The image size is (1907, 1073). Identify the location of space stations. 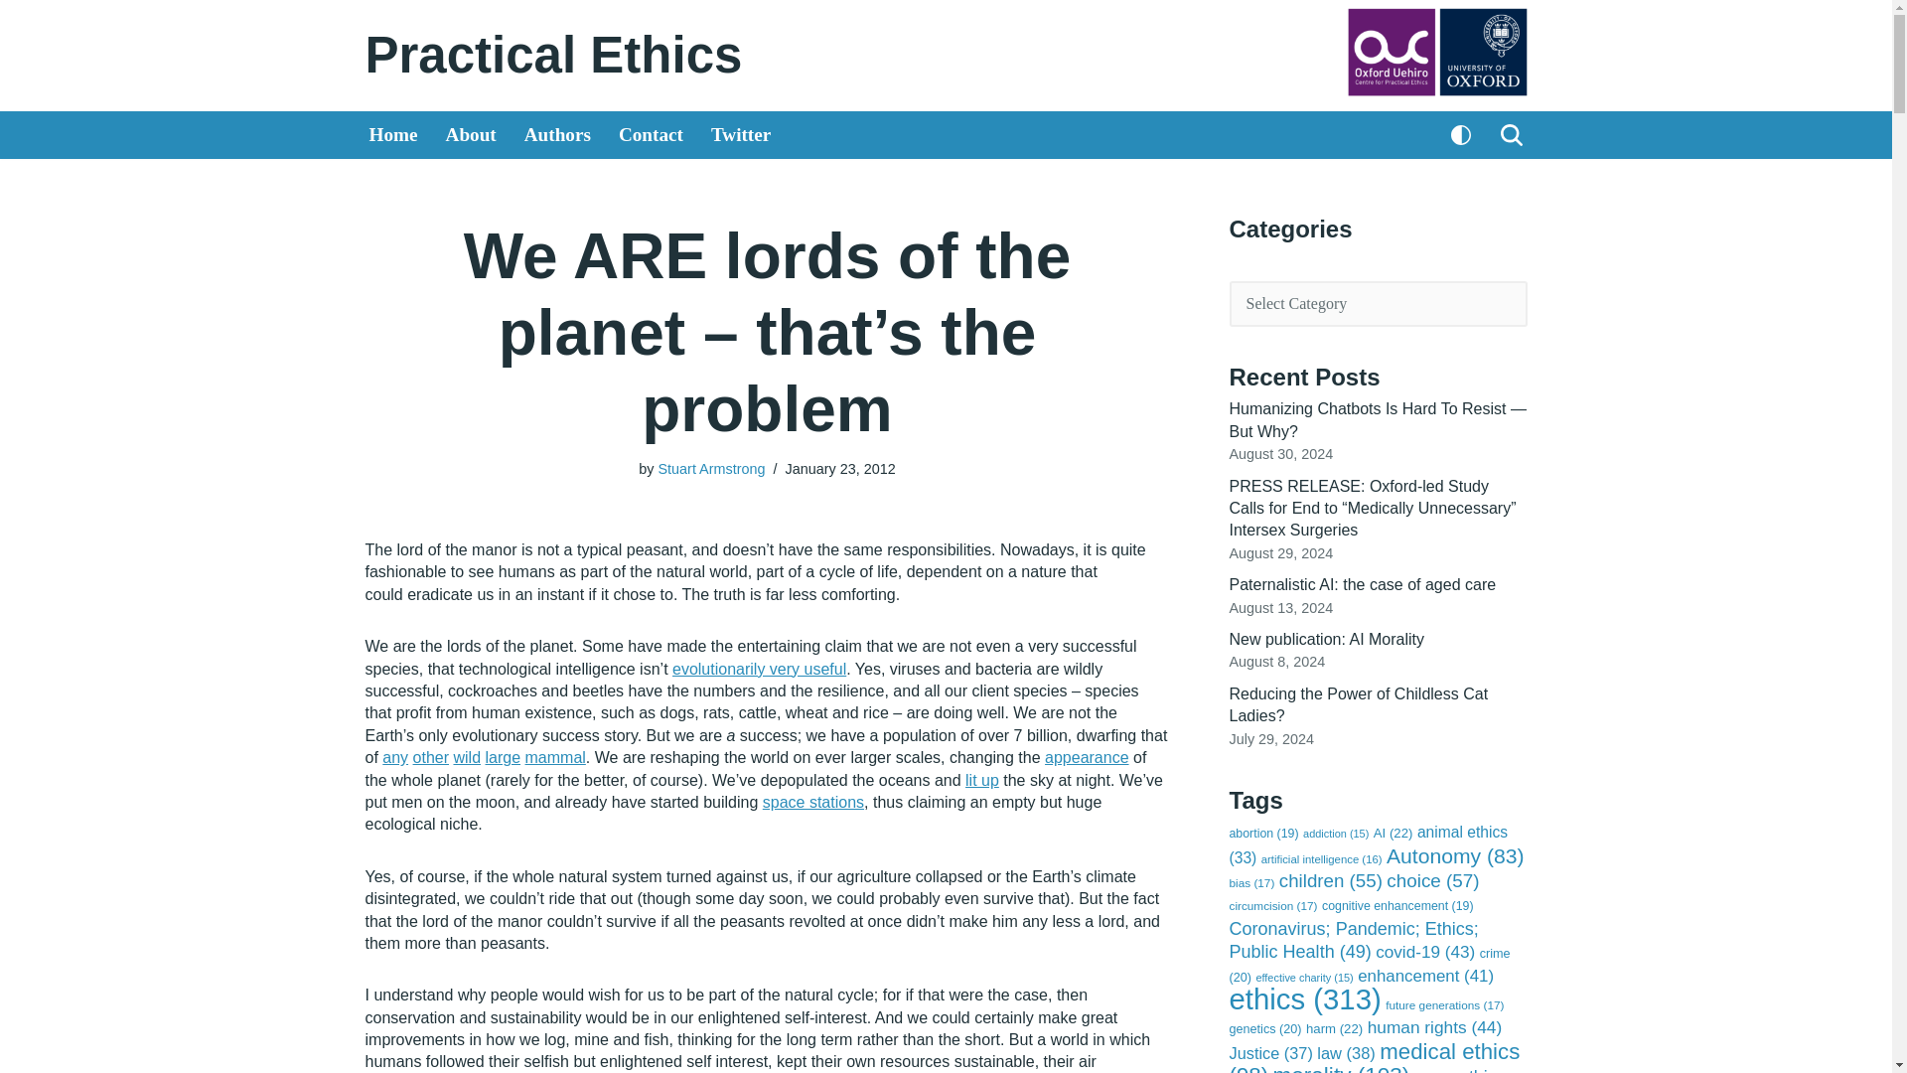
(812, 803).